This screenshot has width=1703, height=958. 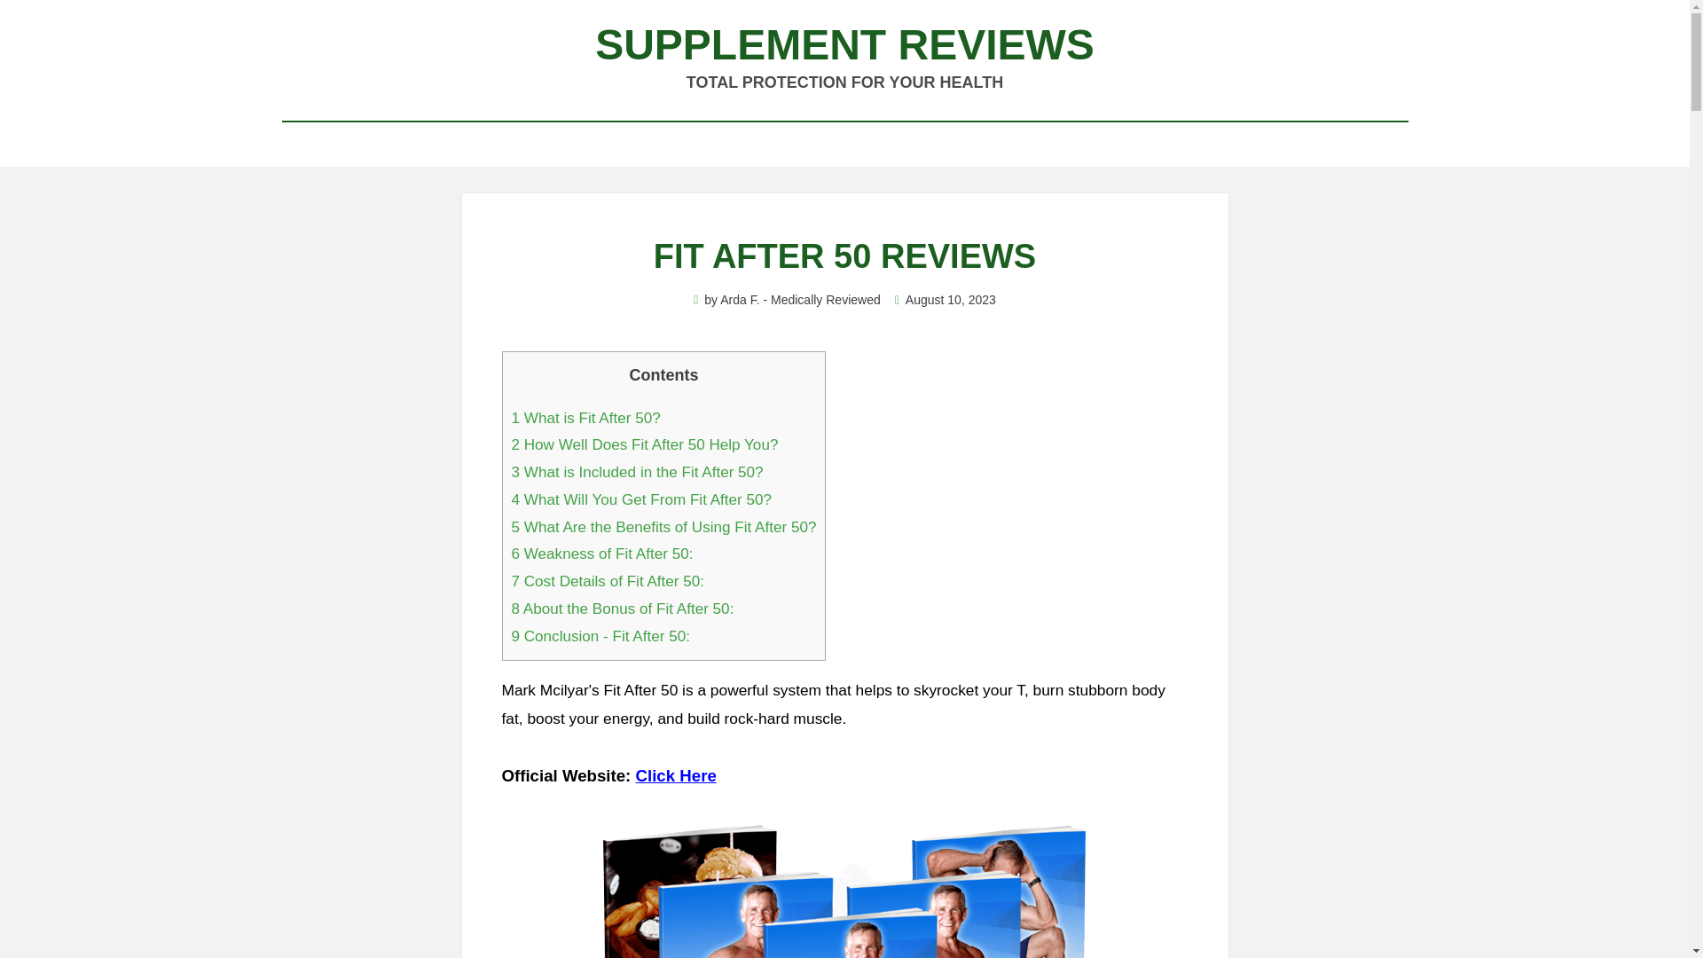 I want to click on Arda F. - Medically Reviewed, so click(x=800, y=300).